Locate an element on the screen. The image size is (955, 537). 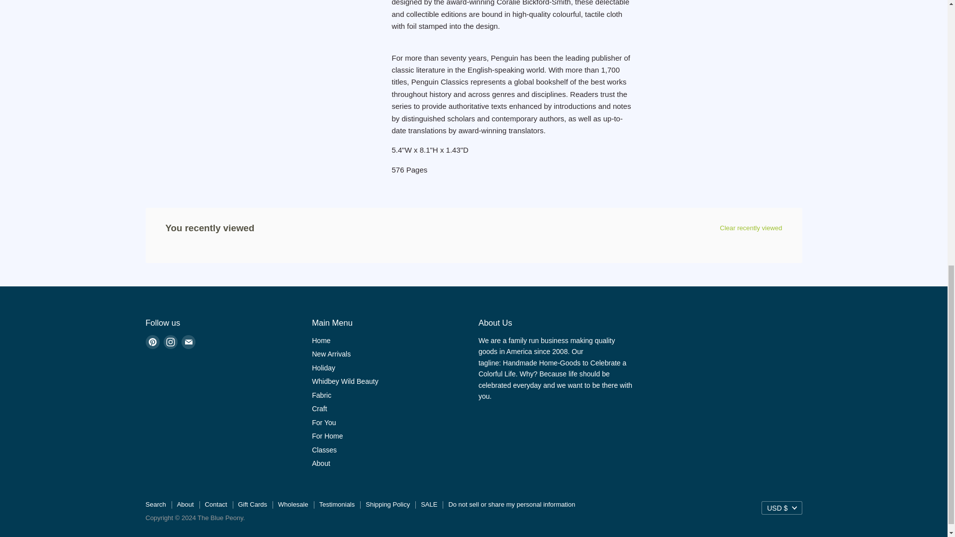
Instagram is located at coordinates (170, 342).